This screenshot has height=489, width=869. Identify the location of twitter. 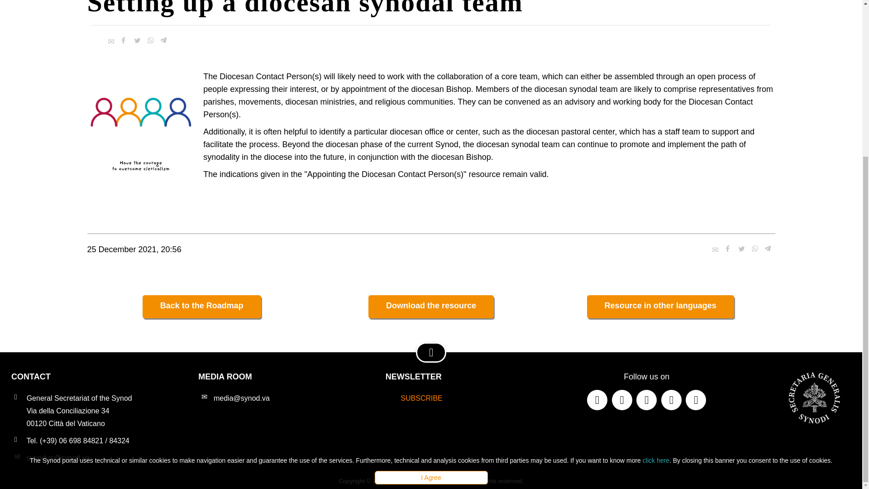
(136, 40).